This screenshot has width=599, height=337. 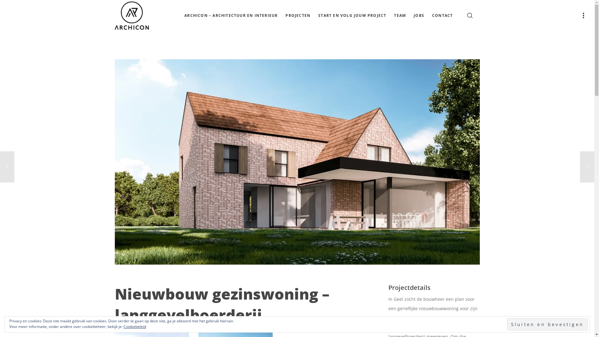 I want to click on TEAM, so click(x=400, y=16).